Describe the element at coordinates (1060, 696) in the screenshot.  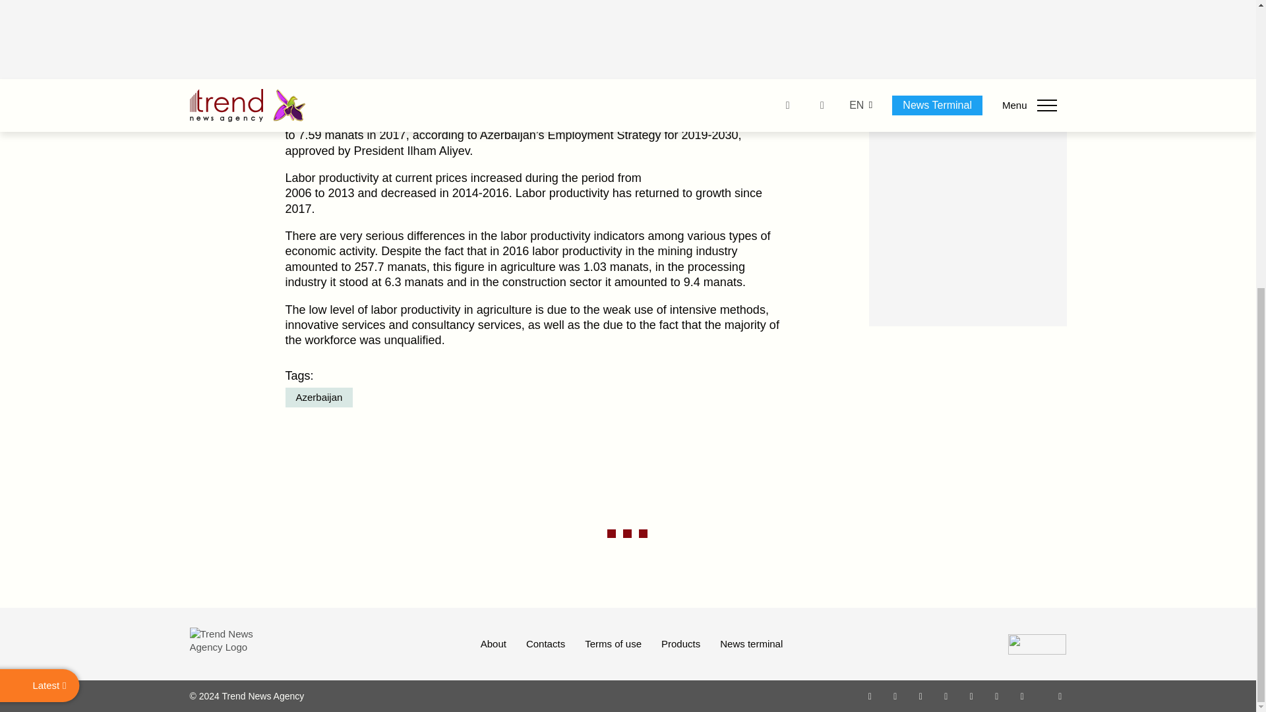
I see `RSS Feed` at that location.